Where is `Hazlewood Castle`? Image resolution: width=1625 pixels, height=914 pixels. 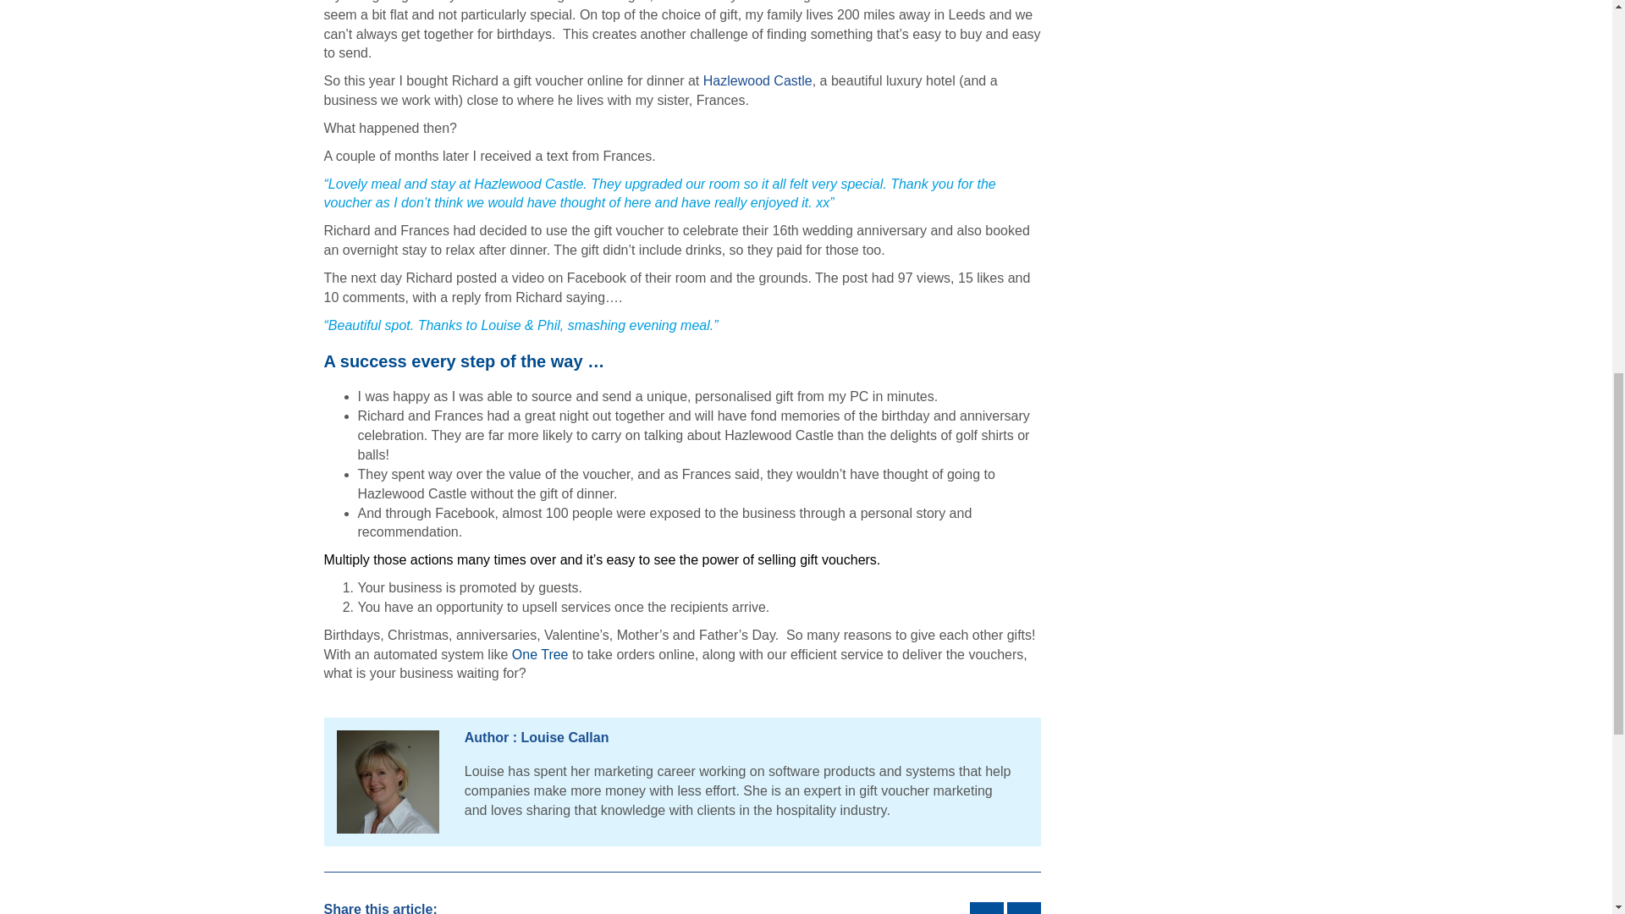
Hazlewood Castle is located at coordinates (758, 80).